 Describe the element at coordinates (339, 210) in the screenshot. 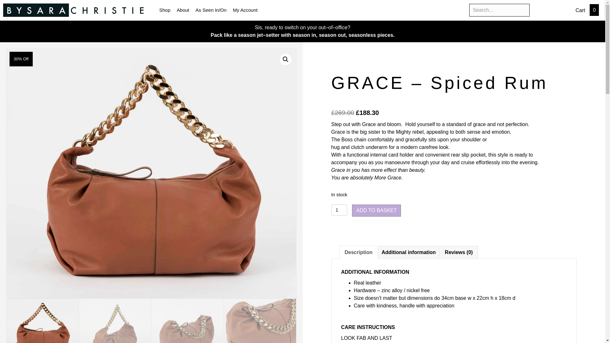

I see `1` at that location.